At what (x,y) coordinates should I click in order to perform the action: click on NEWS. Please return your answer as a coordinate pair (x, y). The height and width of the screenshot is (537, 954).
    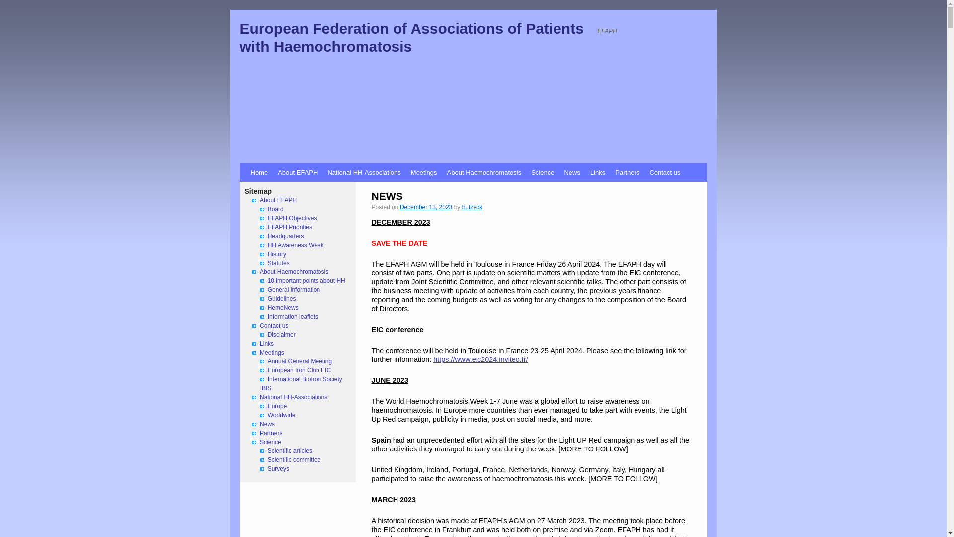
    Looking at the image, I should click on (387, 196).